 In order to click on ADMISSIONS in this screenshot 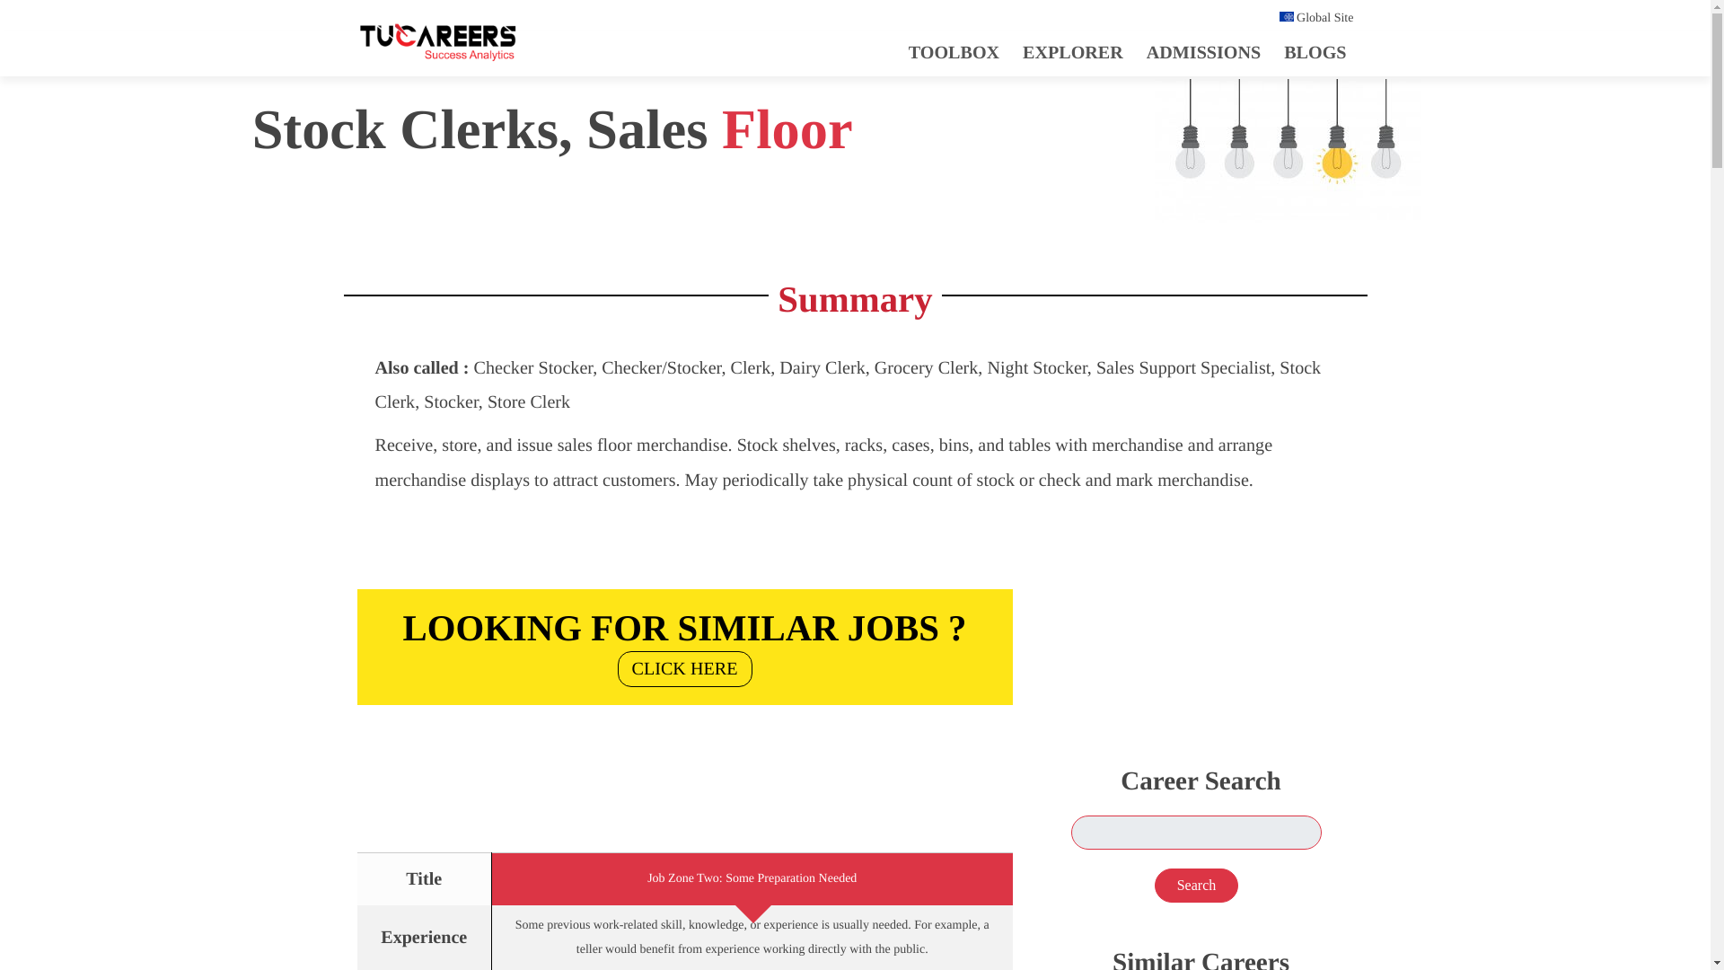, I will do `click(1196, 632)`.